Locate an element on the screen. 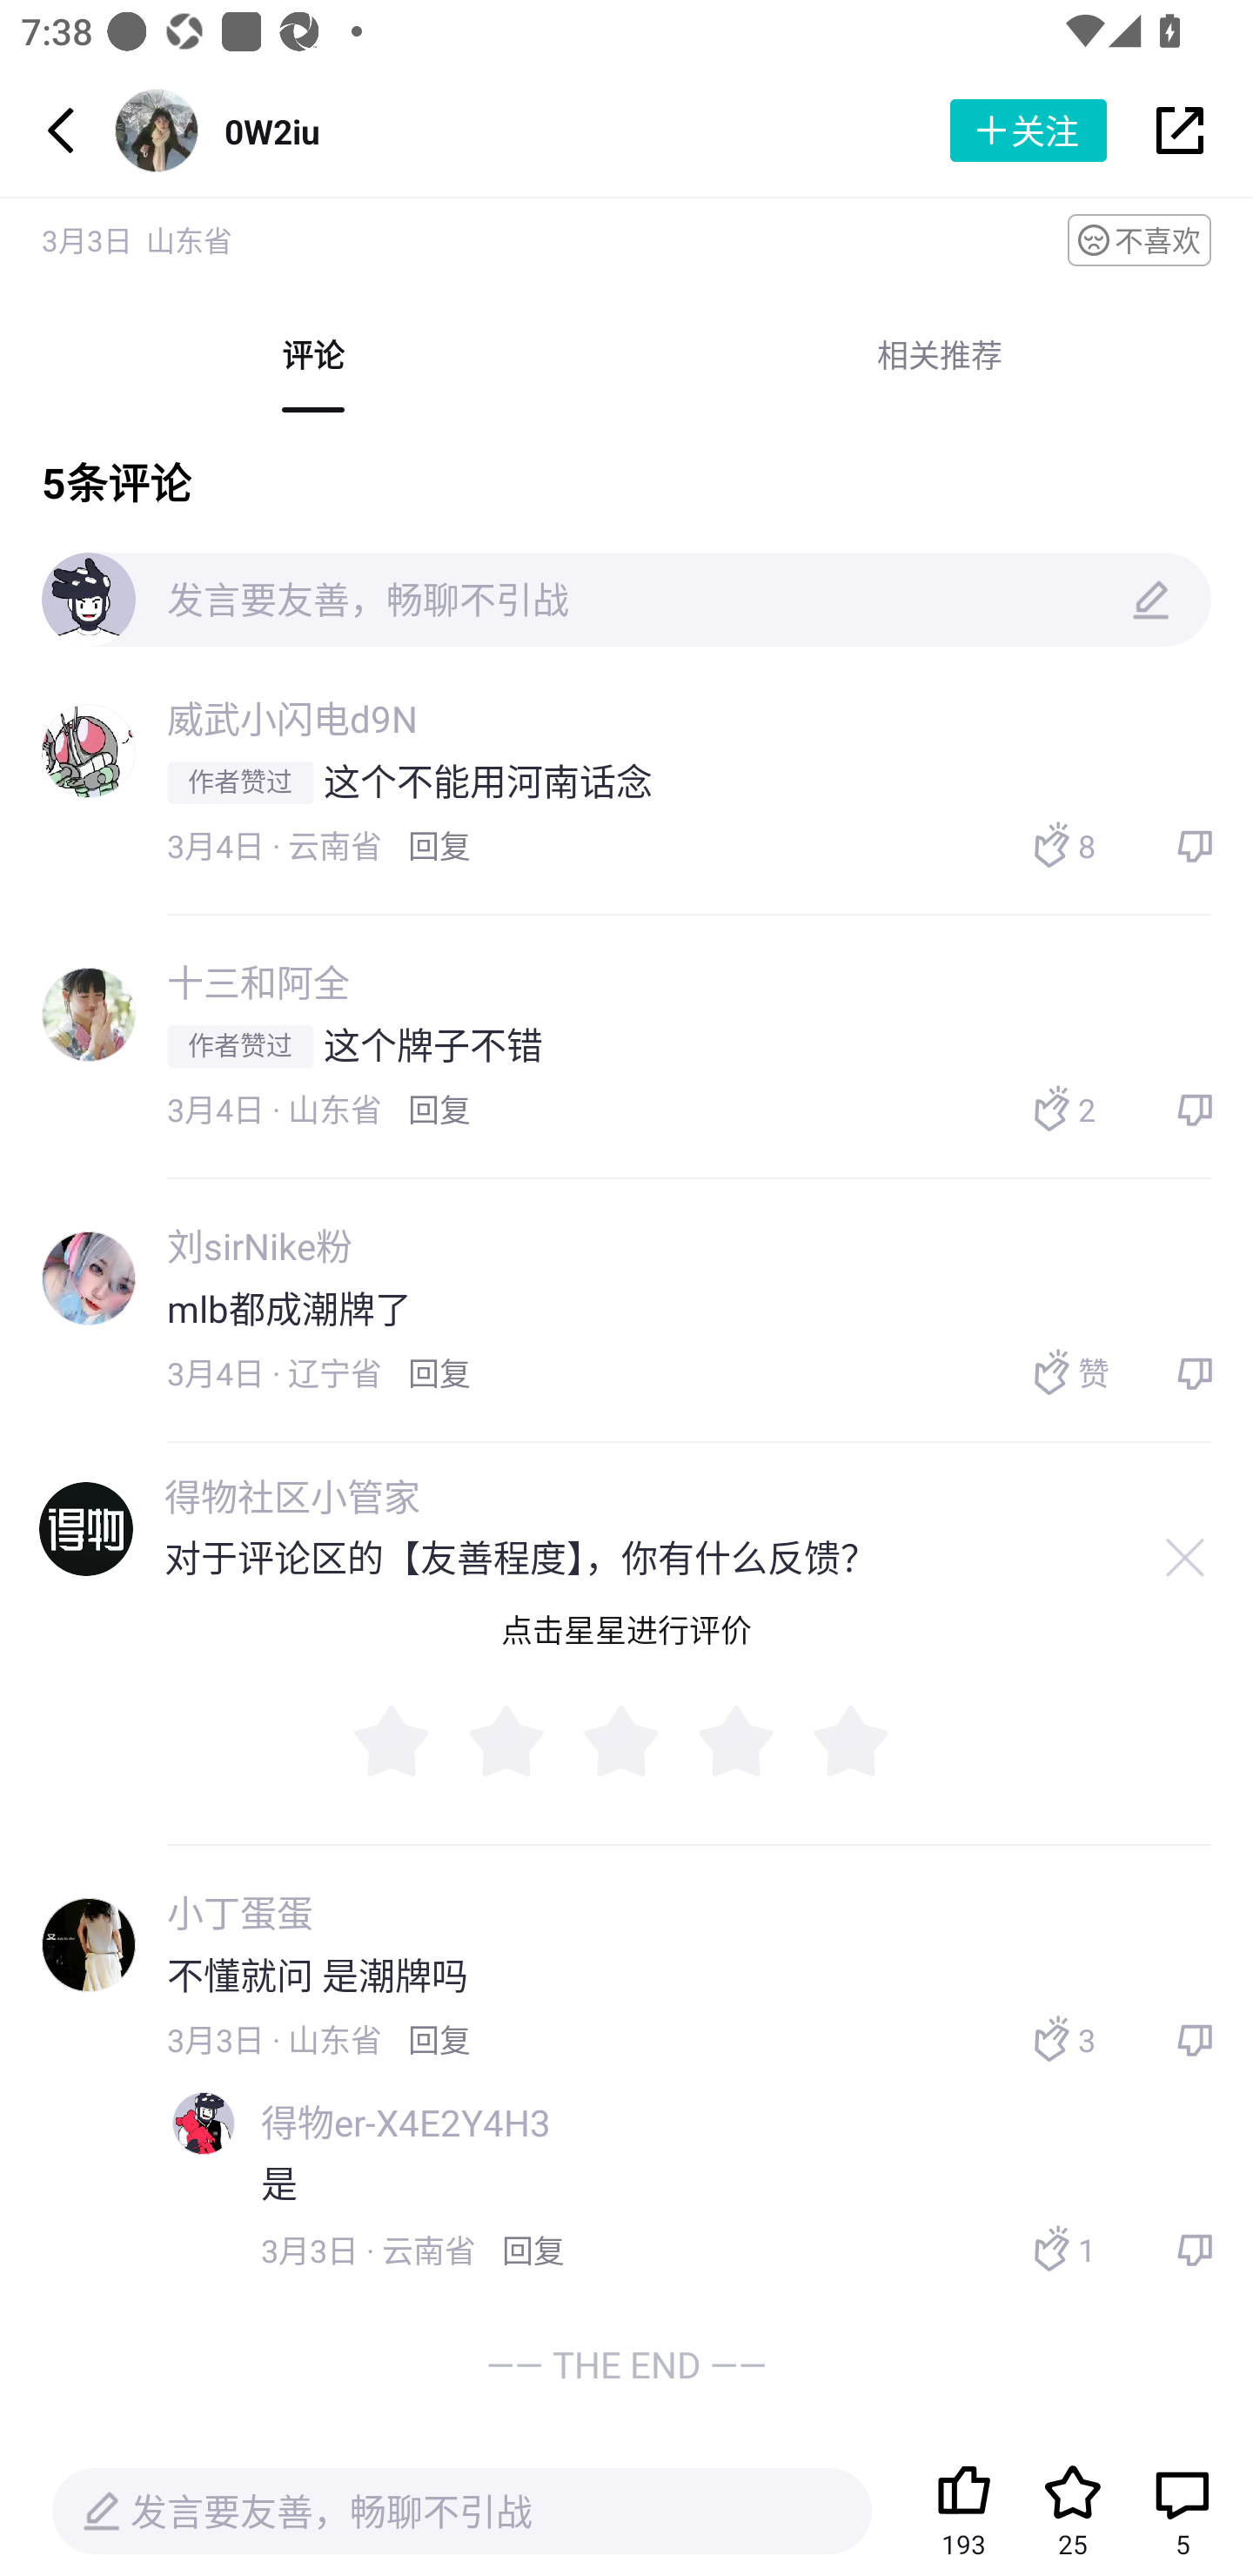  相关推荐 is located at coordinates (940, 355).